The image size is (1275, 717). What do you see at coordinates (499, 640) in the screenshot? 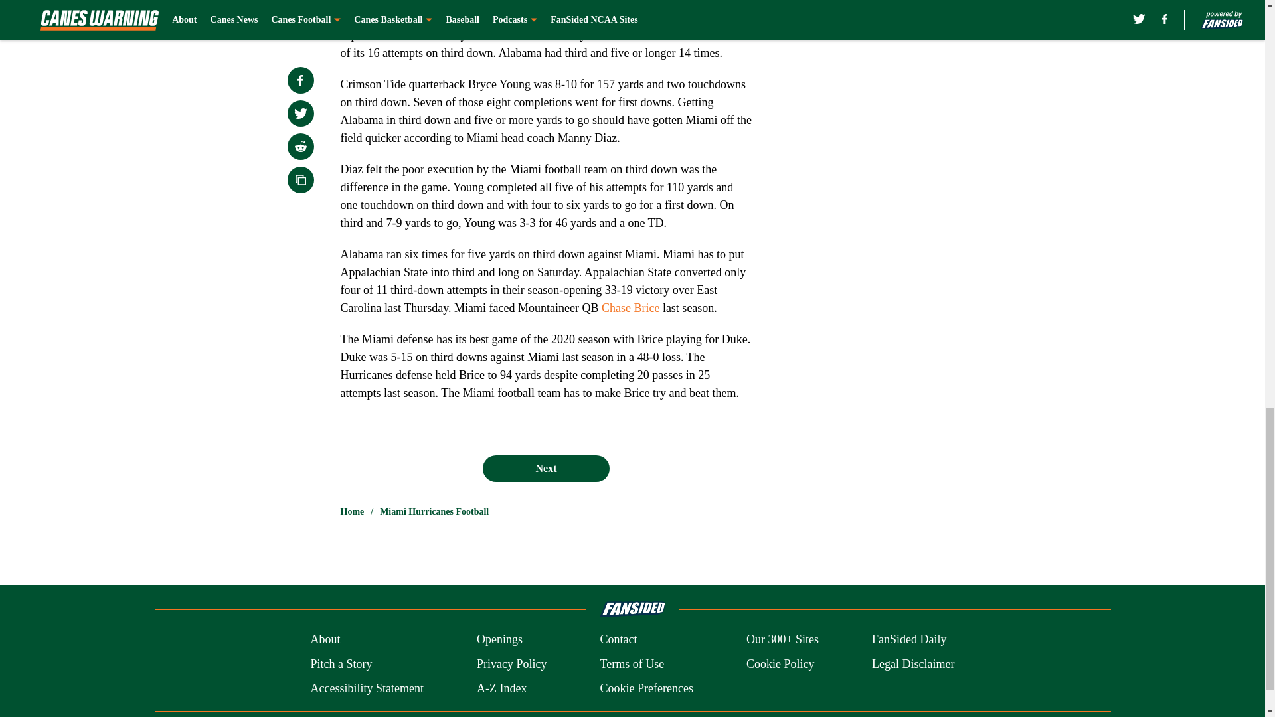
I see `Openings` at bounding box center [499, 640].